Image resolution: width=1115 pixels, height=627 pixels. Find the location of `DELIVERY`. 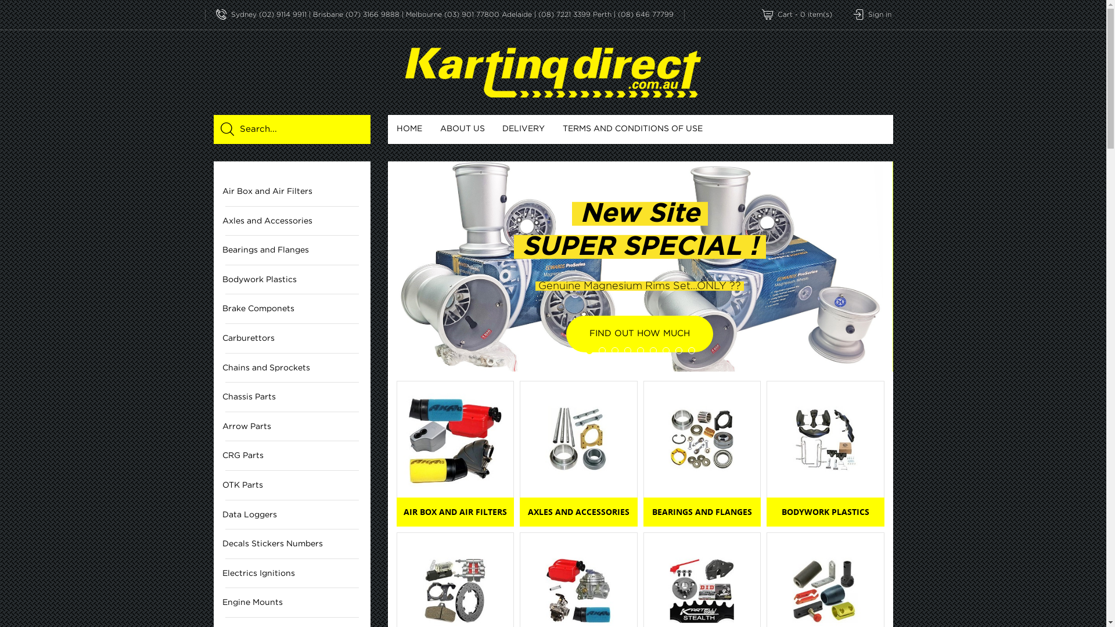

DELIVERY is located at coordinates (524, 129).